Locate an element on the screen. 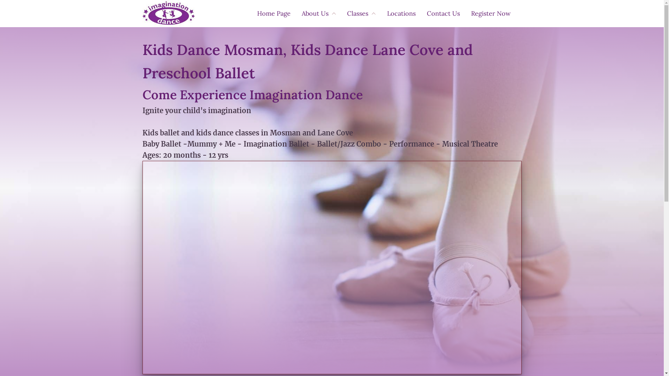 The image size is (669, 376). Teachers is located at coordinates (321, 28).